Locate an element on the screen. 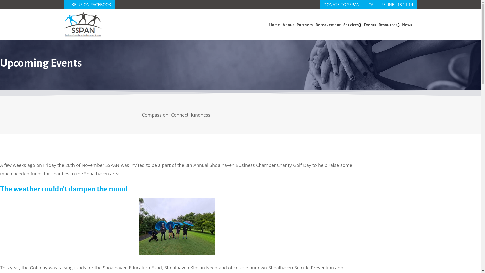 The image size is (485, 273). Bereavement is located at coordinates (328, 25).